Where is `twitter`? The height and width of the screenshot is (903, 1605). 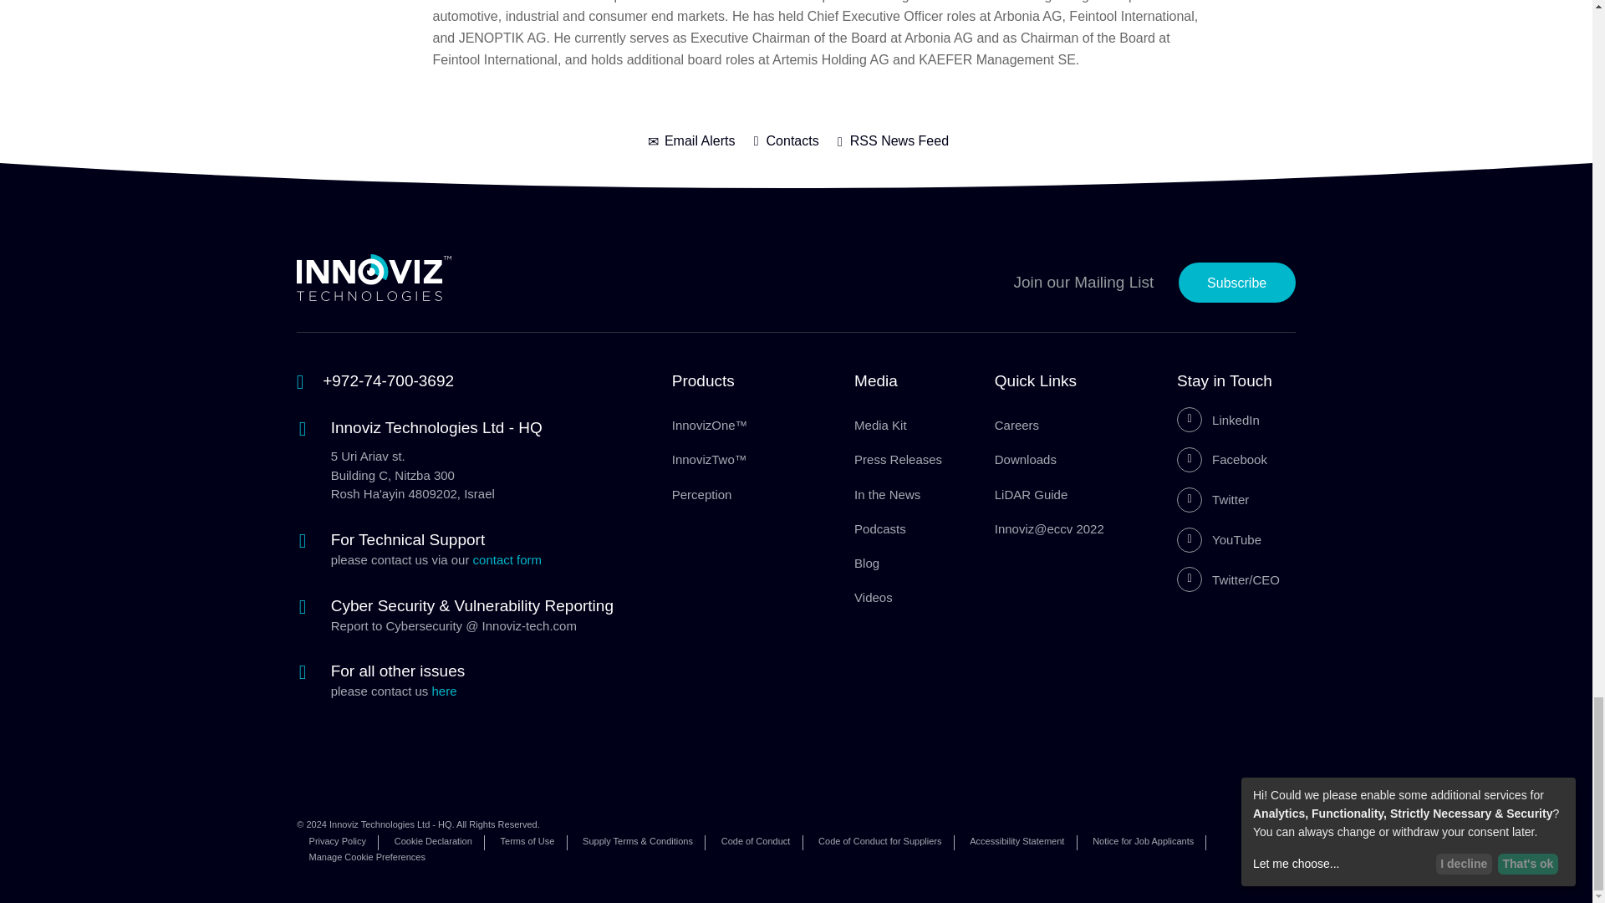
twitter is located at coordinates (1251, 500).